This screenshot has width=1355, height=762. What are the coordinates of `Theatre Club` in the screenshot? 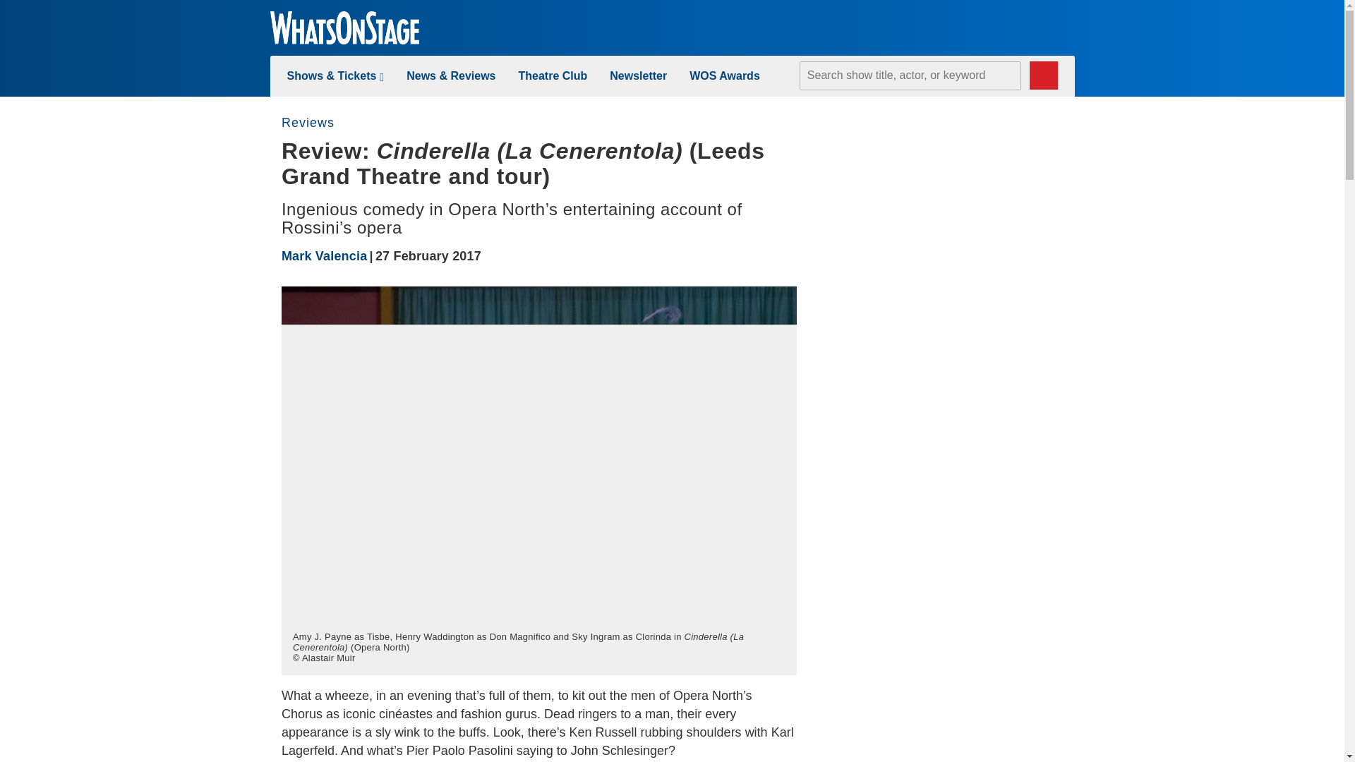 It's located at (552, 75).